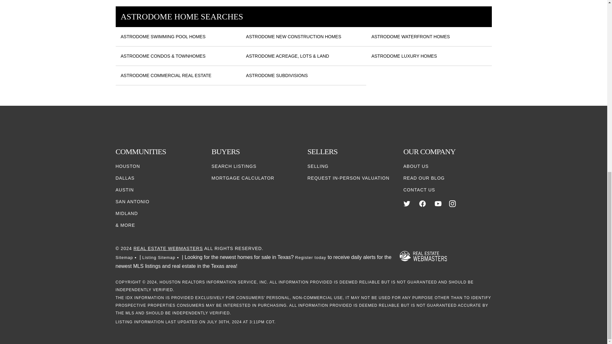  Describe the element at coordinates (407, 204) in the screenshot. I see `TWITTER` at that location.